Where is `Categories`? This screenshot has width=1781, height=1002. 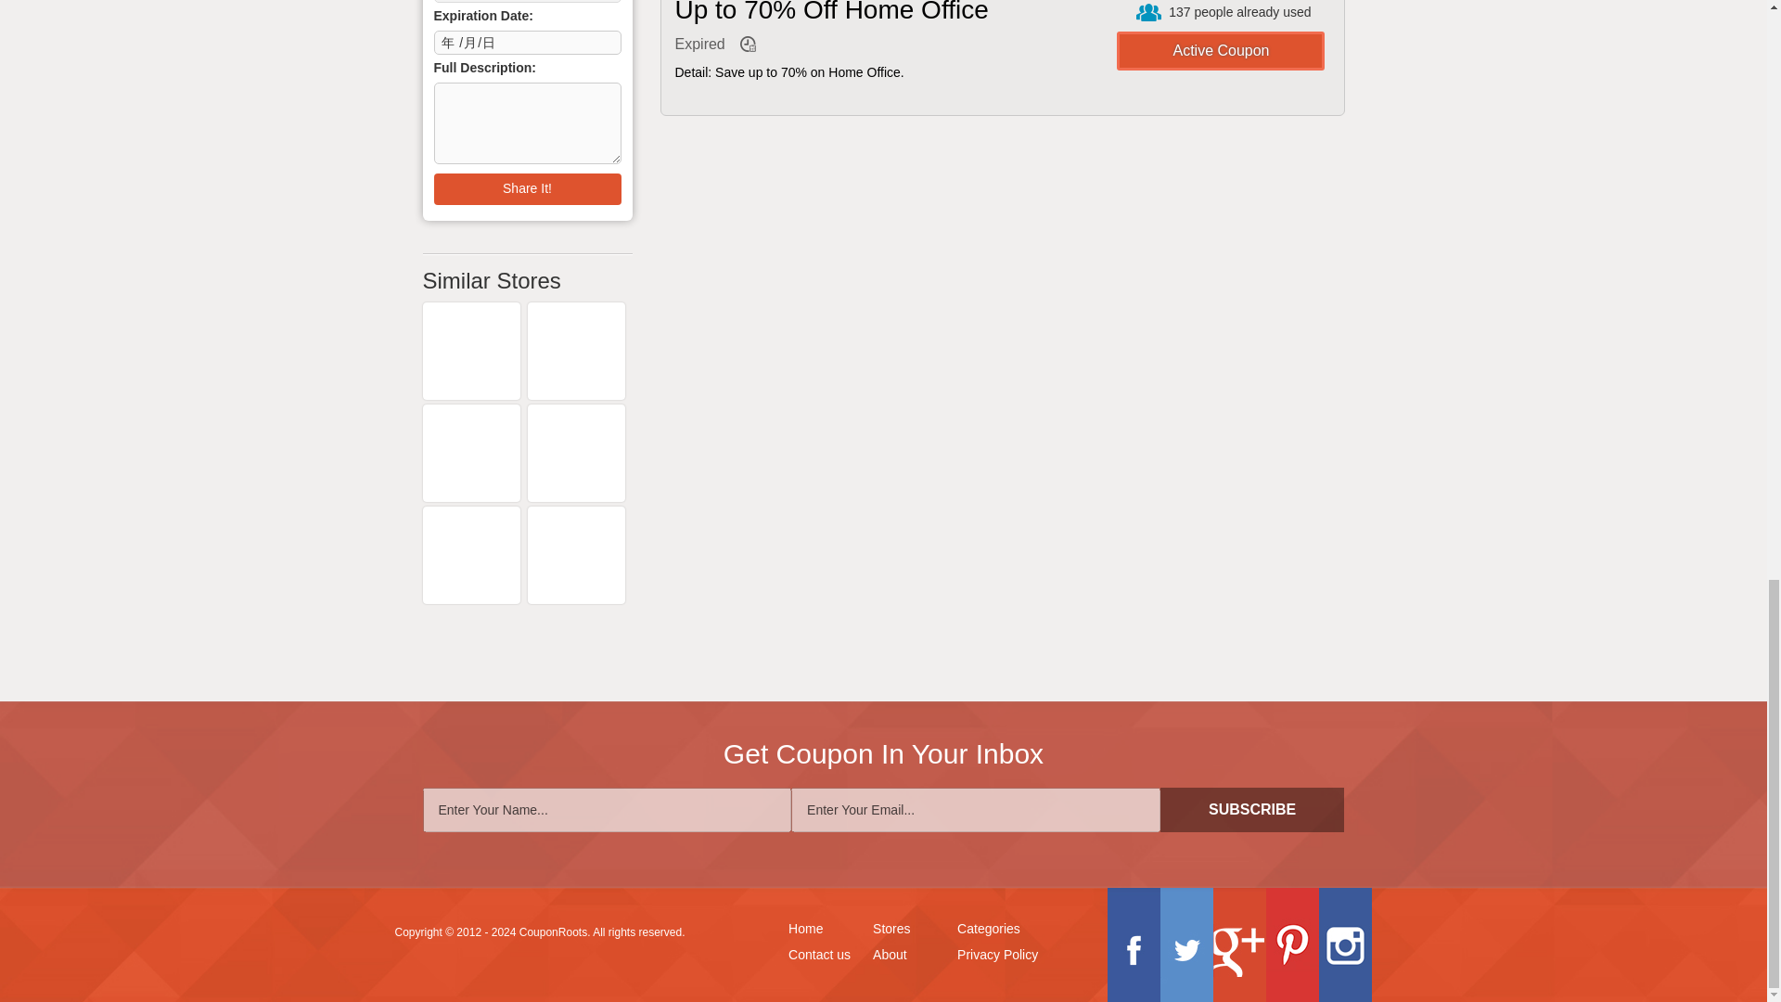 Categories is located at coordinates (989, 930).